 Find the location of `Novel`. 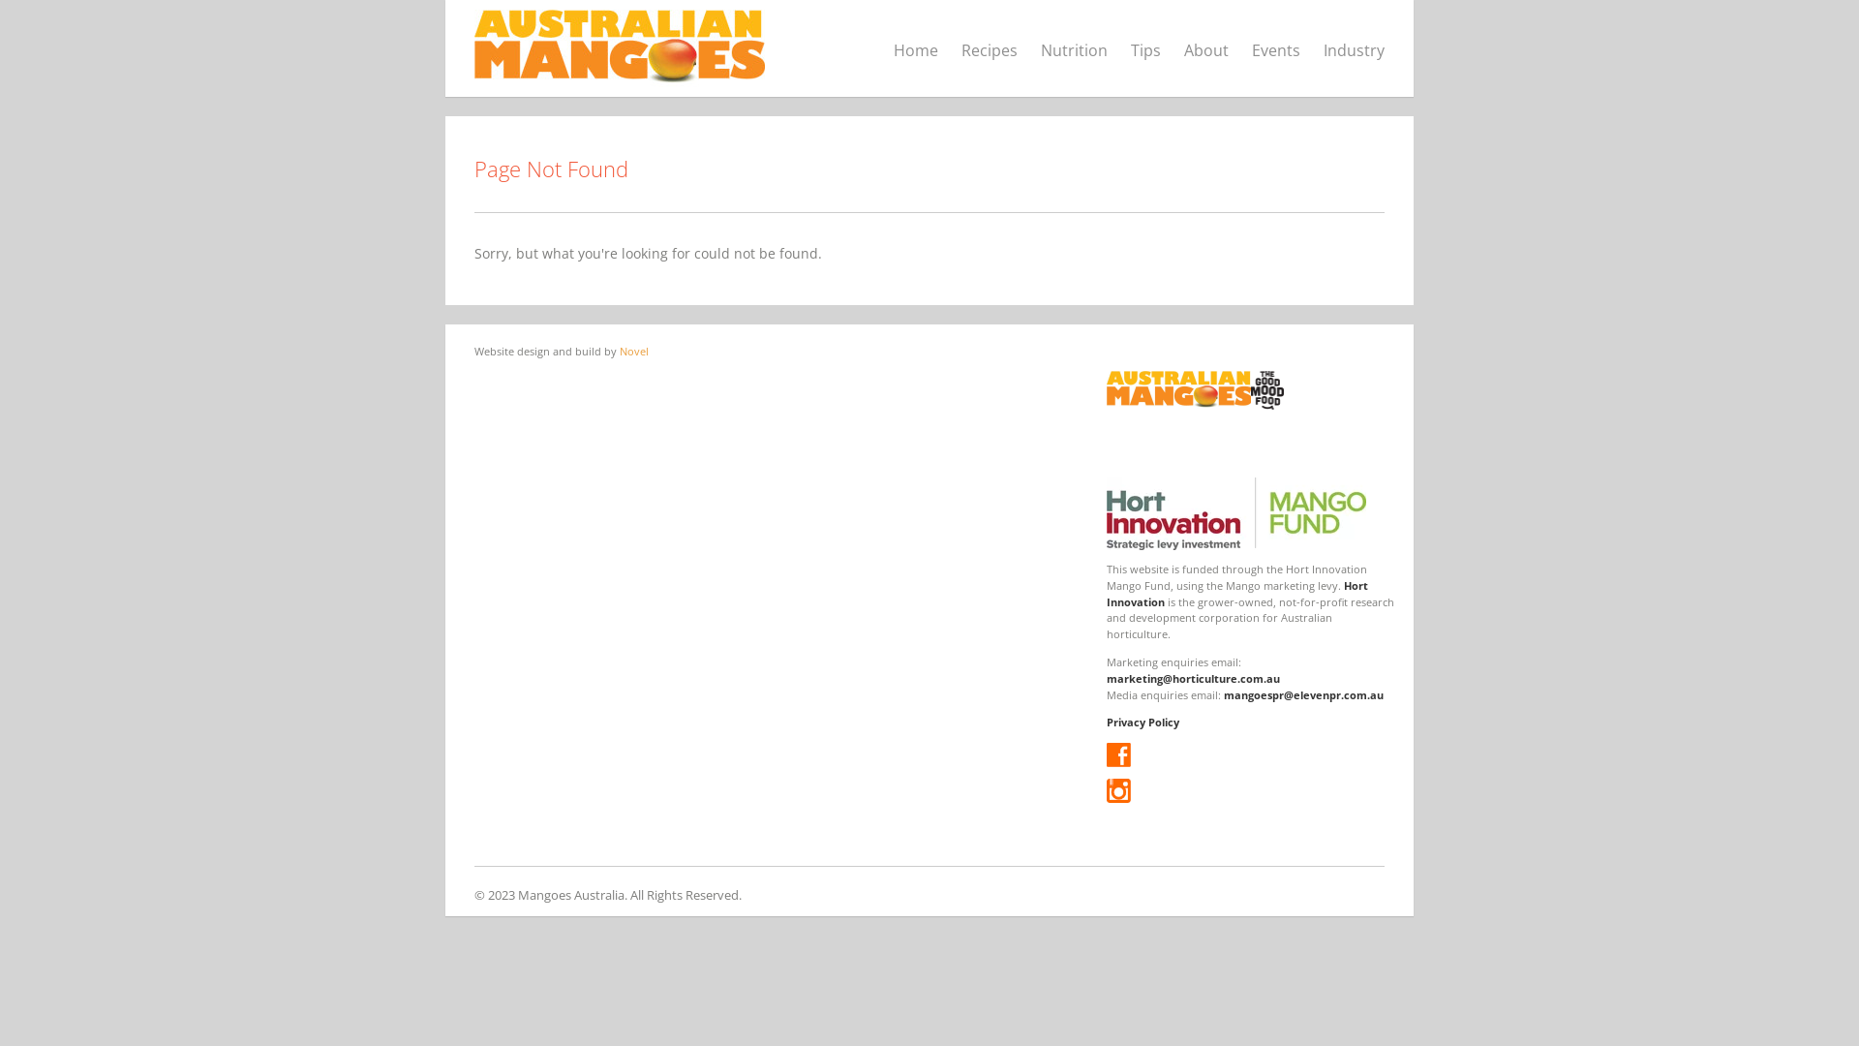

Novel is located at coordinates (634, 351).